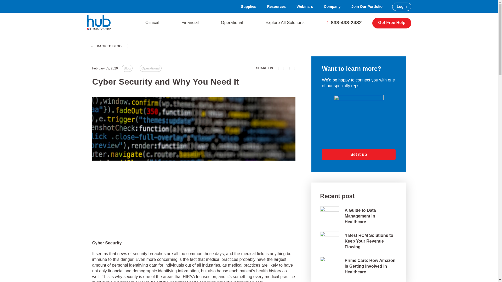  What do you see at coordinates (402, 7) in the screenshot?
I see `Login` at bounding box center [402, 7].